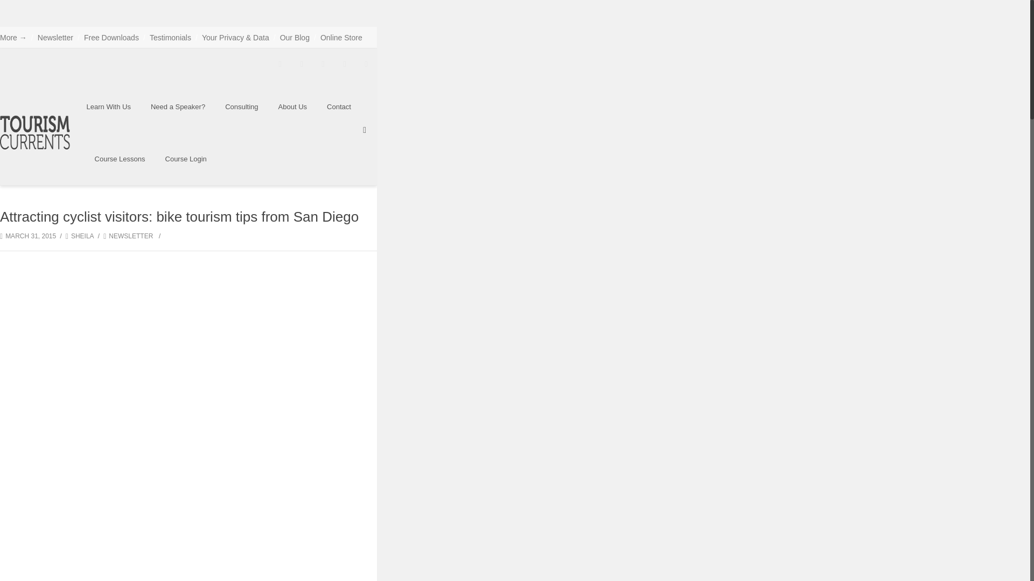  Describe the element at coordinates (186, 159) in the screenshot. I see `Course Login` at that location.